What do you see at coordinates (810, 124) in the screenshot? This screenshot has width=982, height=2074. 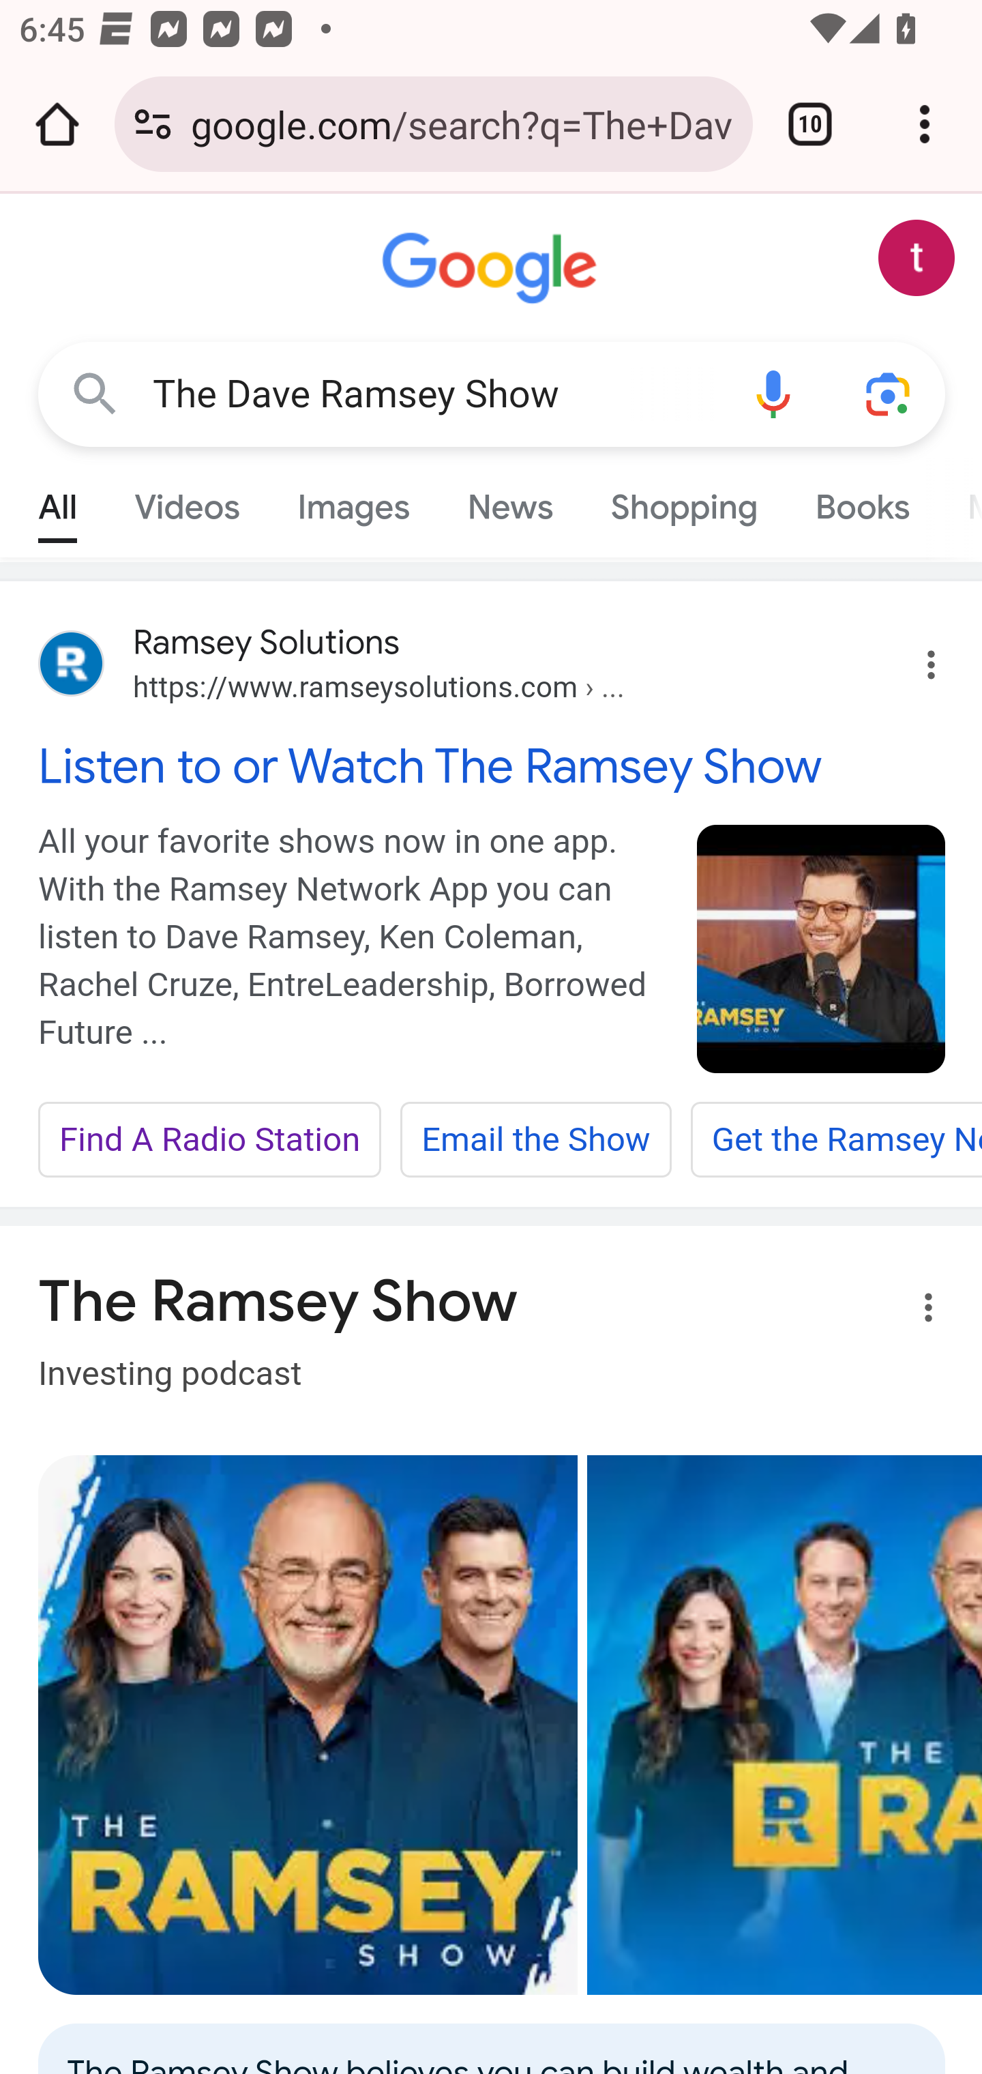 I see `Switch or close tabs` at bounding box center [810, 124].